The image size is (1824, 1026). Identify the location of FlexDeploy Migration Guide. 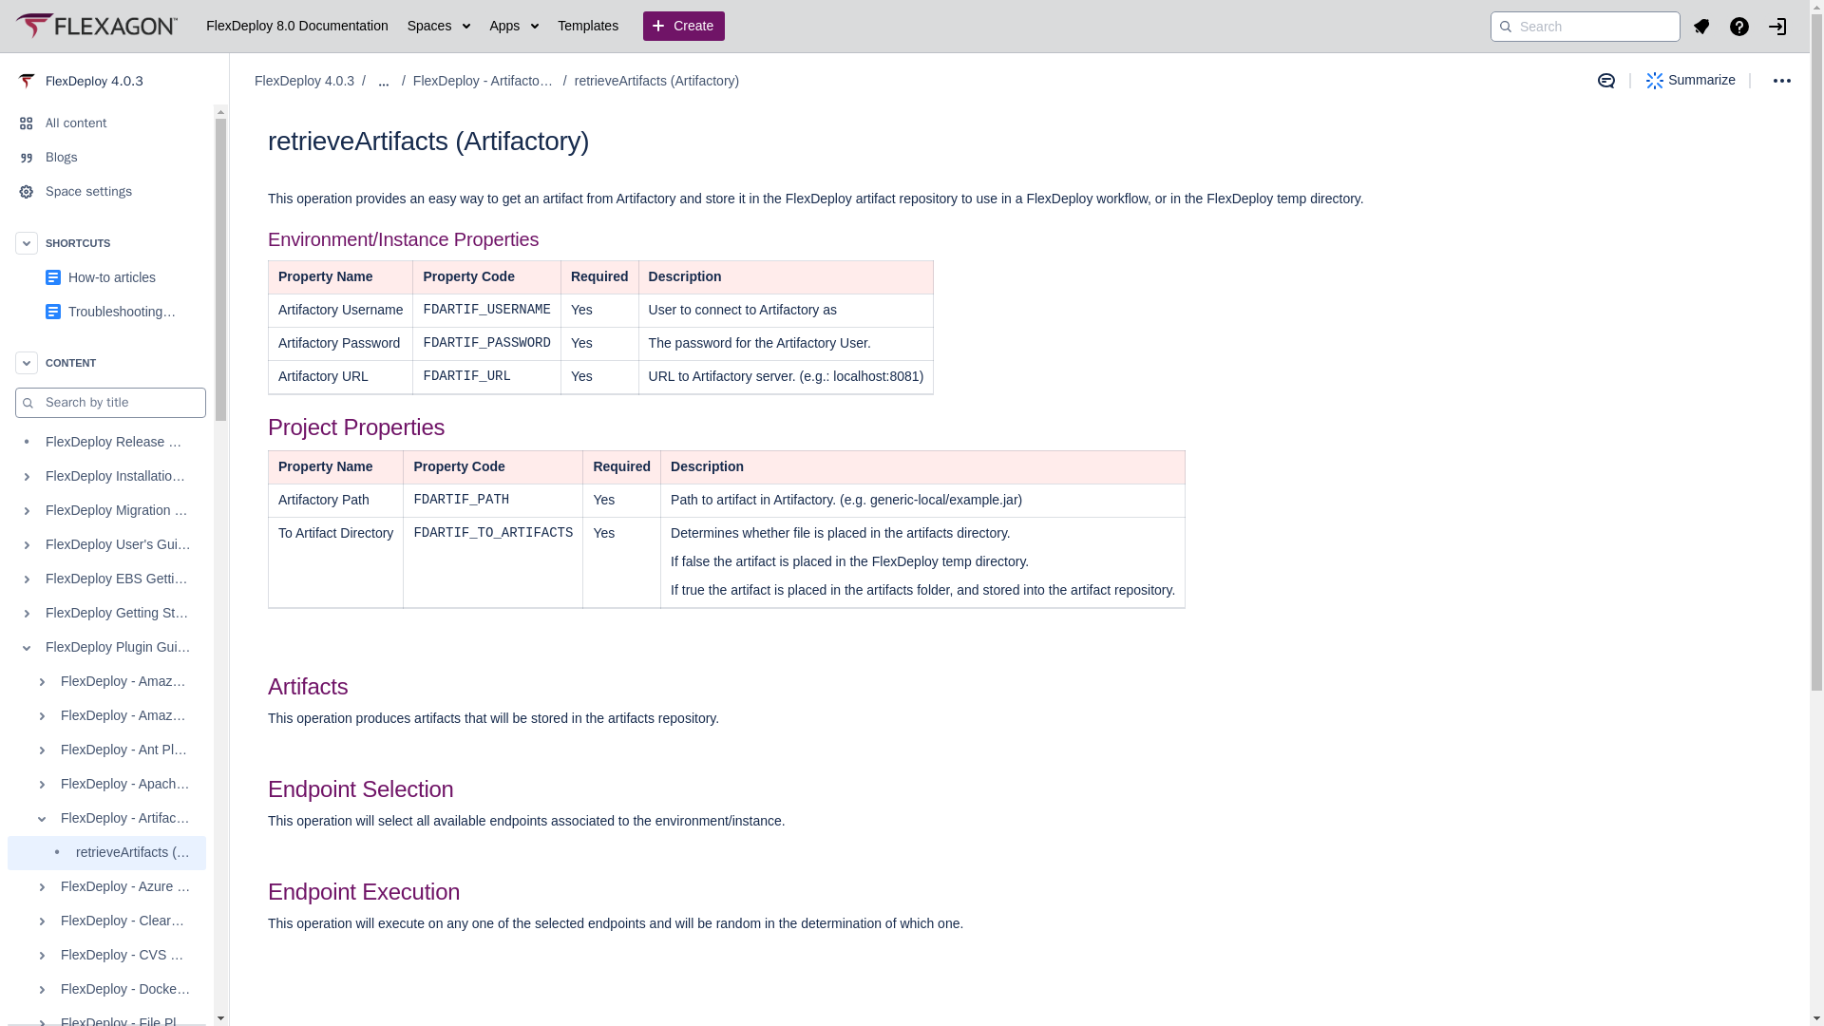
(106, 511).